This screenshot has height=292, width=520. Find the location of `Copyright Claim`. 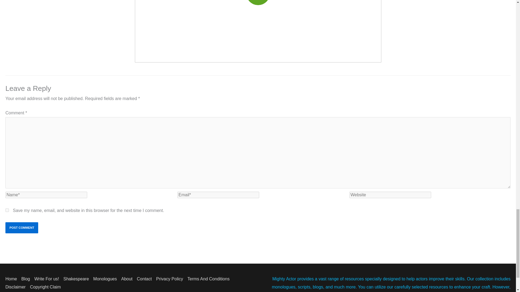

Copyright Claim is located at coordinates (48, 287).